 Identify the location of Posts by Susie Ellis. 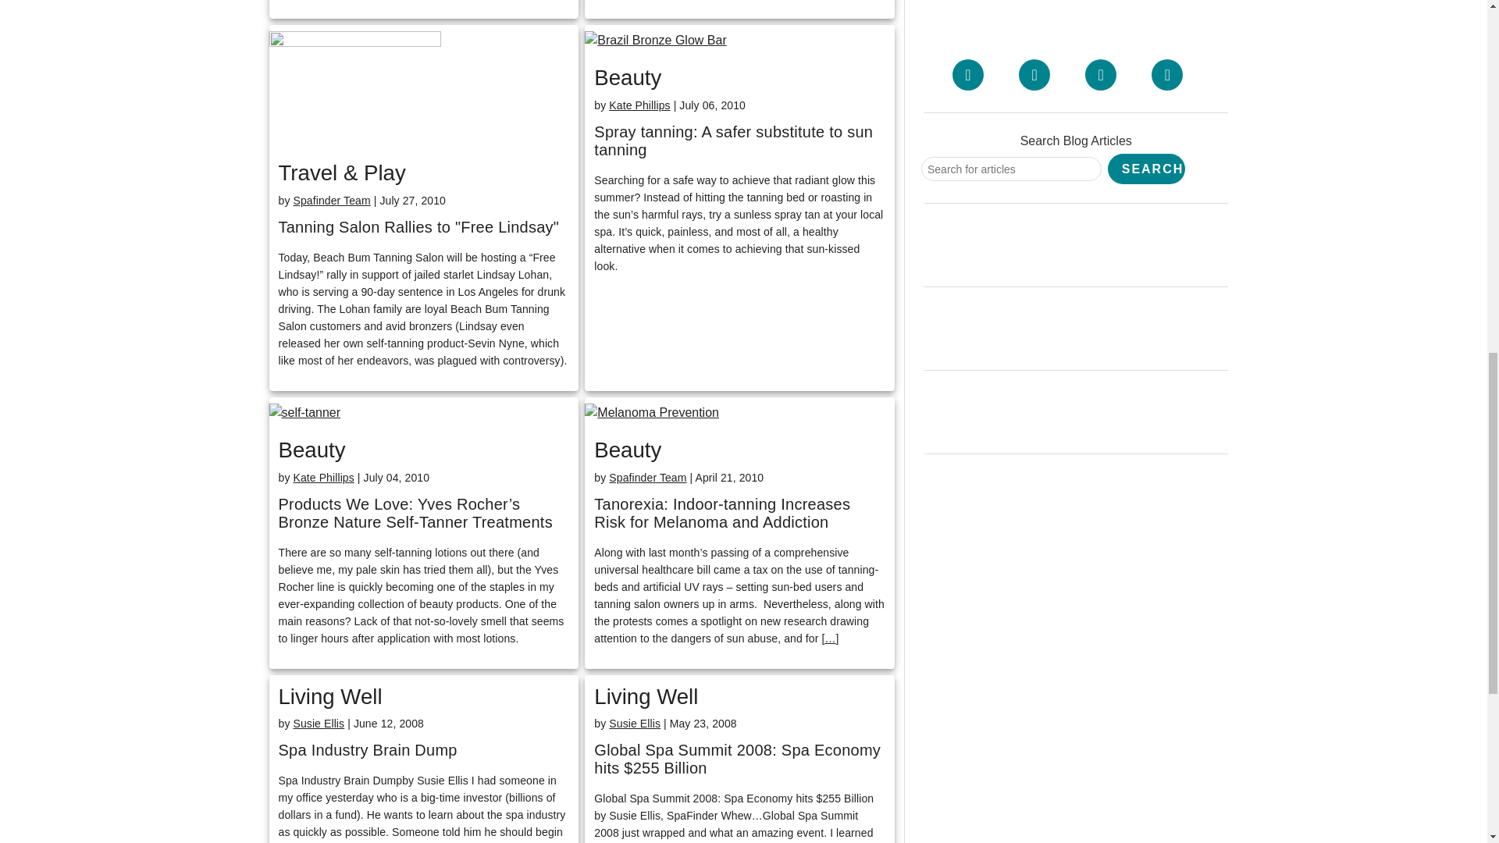
(319, 724).